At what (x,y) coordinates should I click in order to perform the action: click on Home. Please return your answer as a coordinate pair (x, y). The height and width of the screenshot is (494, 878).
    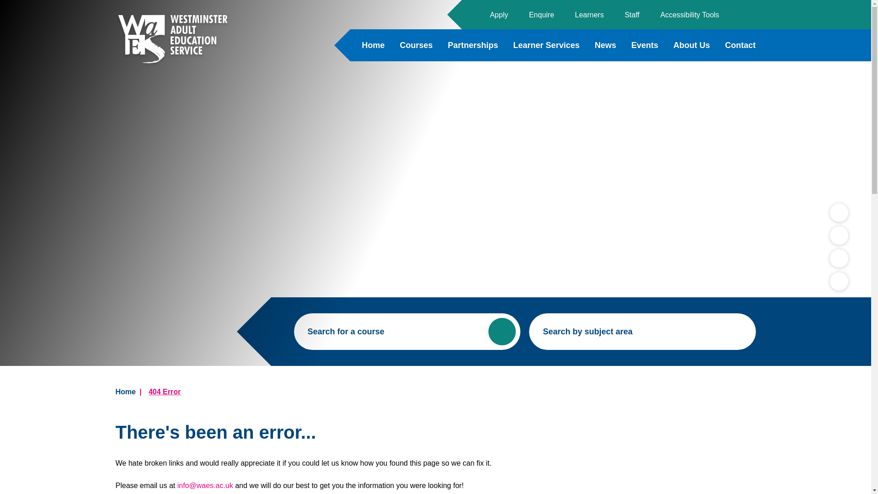
    Looking at the image, I should click on (373, 45).